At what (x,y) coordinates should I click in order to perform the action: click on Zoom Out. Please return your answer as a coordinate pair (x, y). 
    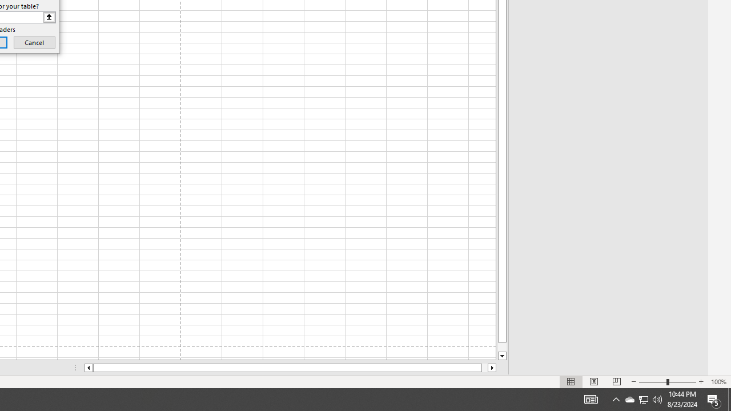
    Looking at the image, I should click on (652, 381).